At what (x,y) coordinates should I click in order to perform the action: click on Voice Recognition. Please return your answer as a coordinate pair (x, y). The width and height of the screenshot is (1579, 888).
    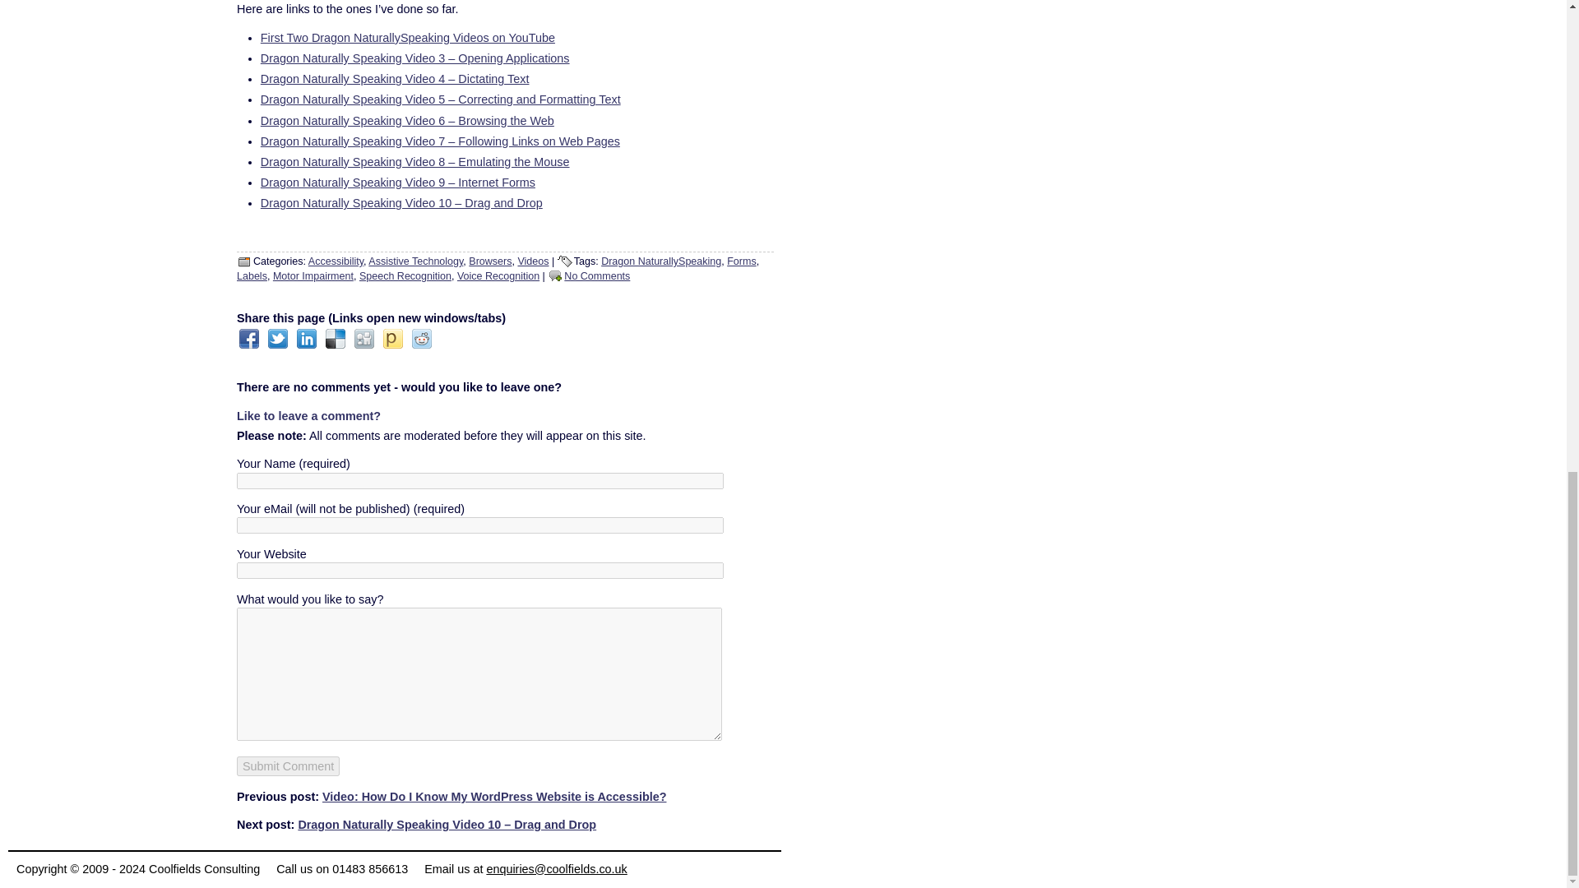
    Looking at the image, I should click on (498, 276).